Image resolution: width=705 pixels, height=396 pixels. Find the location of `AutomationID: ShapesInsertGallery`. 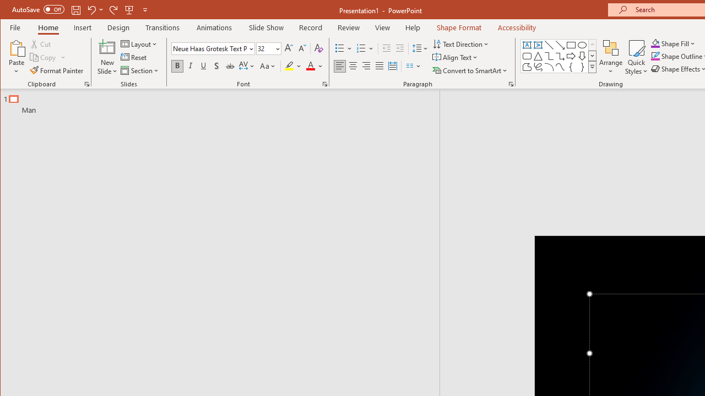

AutomationID: ShapesInsertGallery is located at coordinates (558, 56).